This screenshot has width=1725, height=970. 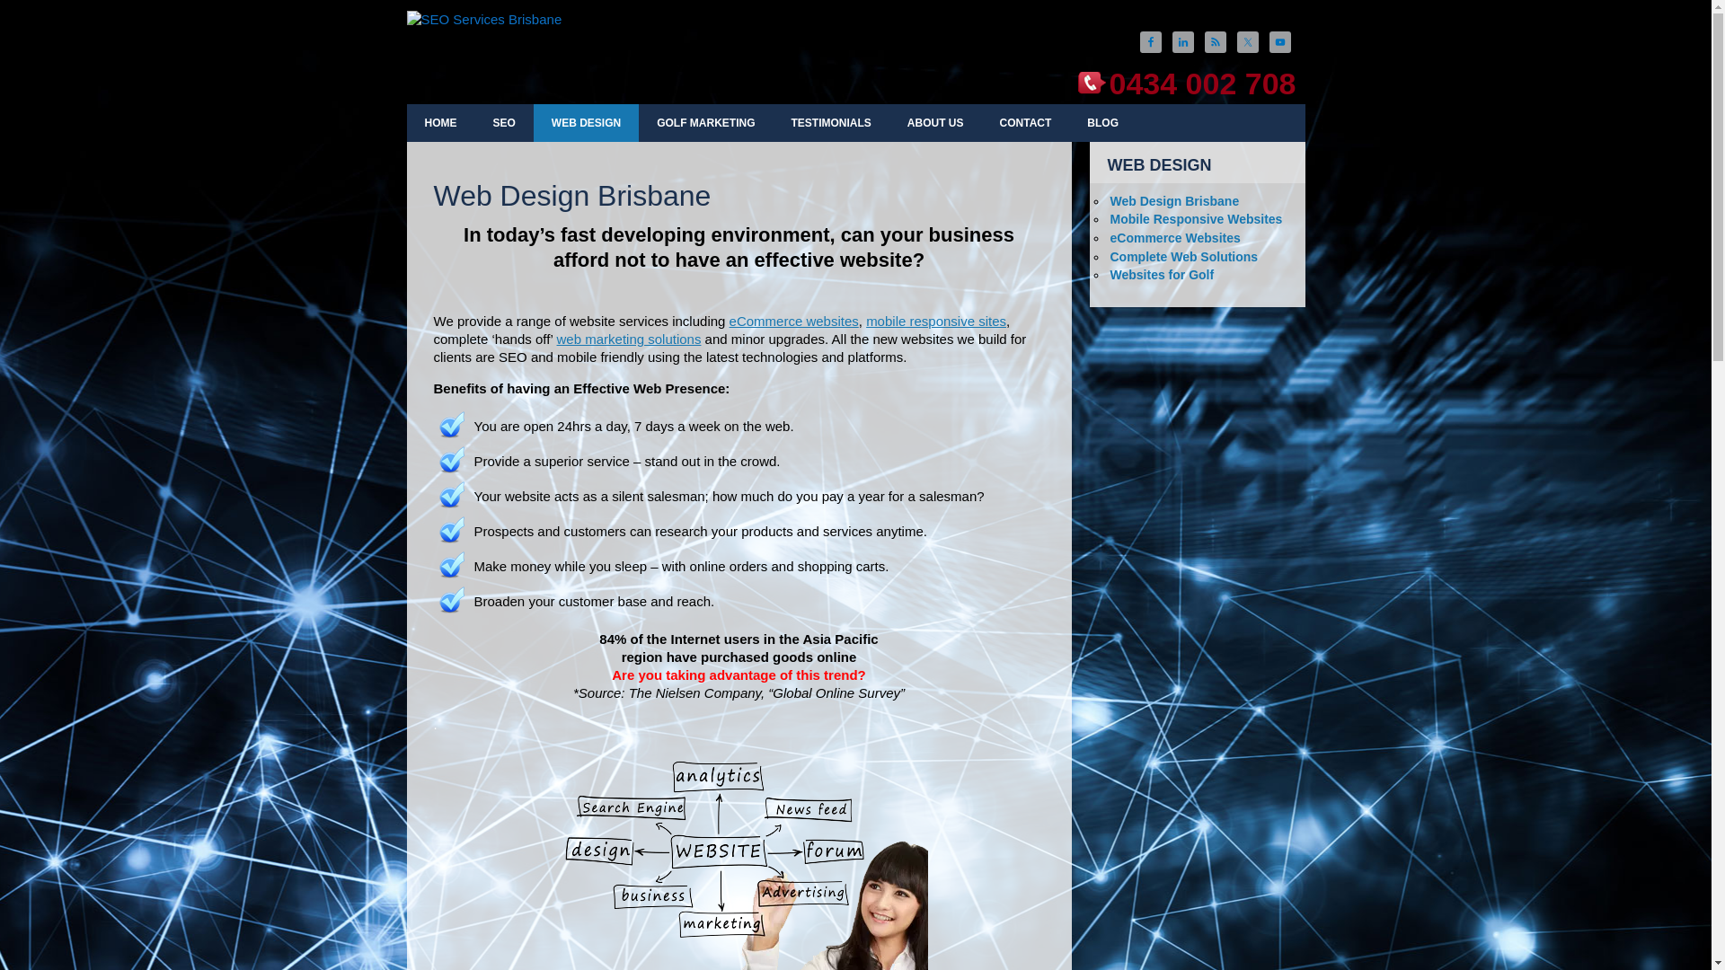 I want to click on Complete Web Solutions, so click(x=1184, y=257).